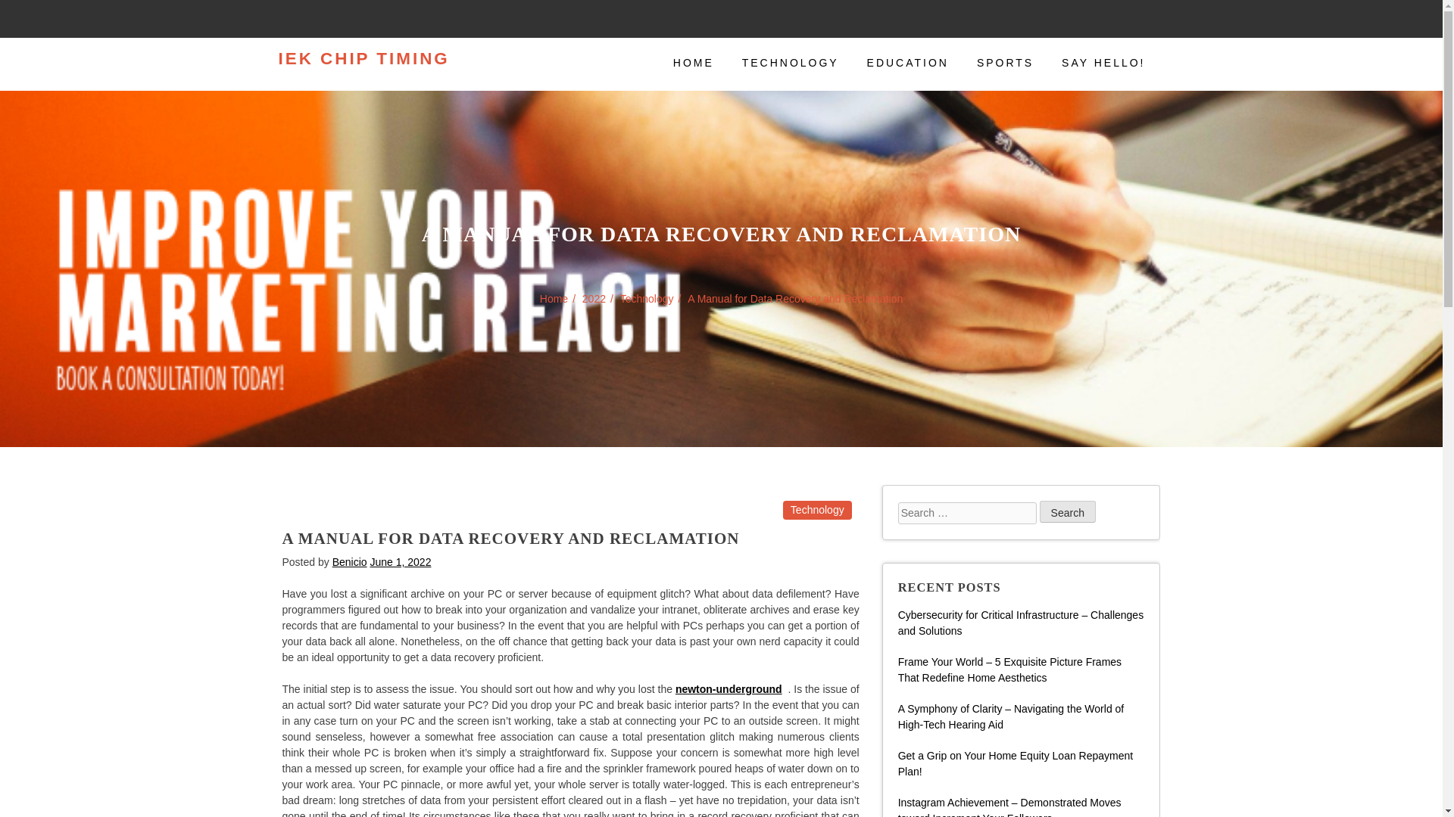 The image size is (1454, 817). What do you see at coordinates (554, 297) in the screenshot?
I see `Home` at bounding box center [554, 297].